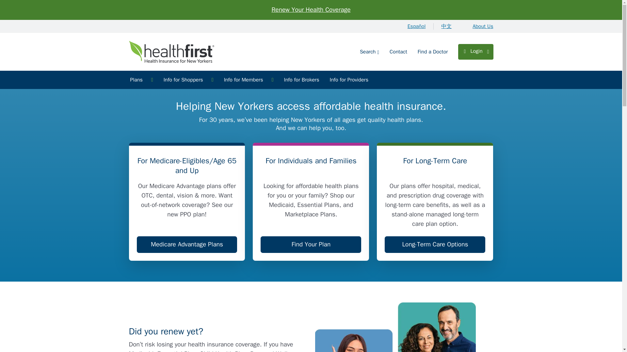  What do you see at coordinates (480, 26) in the screenshot?
I see `About Us` at bounding box center [480, 26].